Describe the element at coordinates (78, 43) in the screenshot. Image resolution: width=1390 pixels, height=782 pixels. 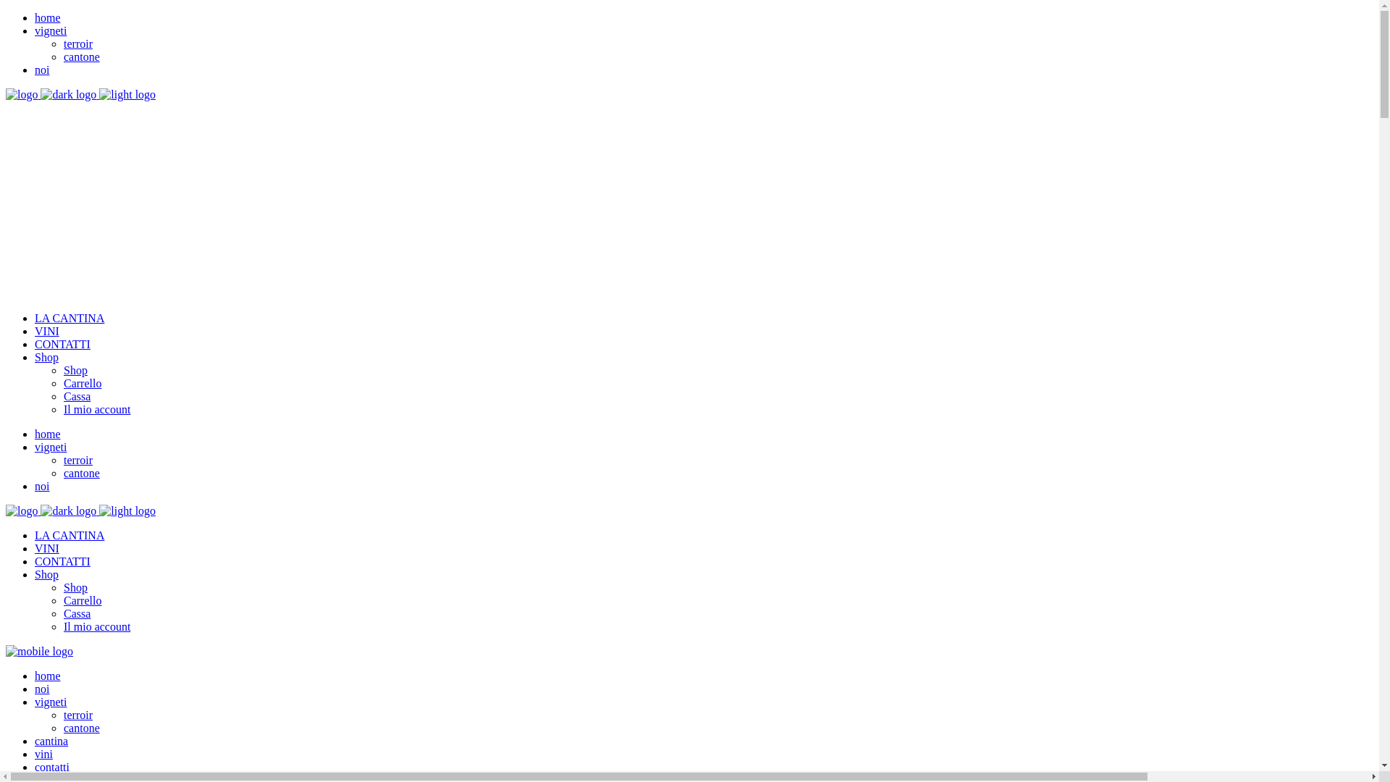
I see `terroir` at that location.